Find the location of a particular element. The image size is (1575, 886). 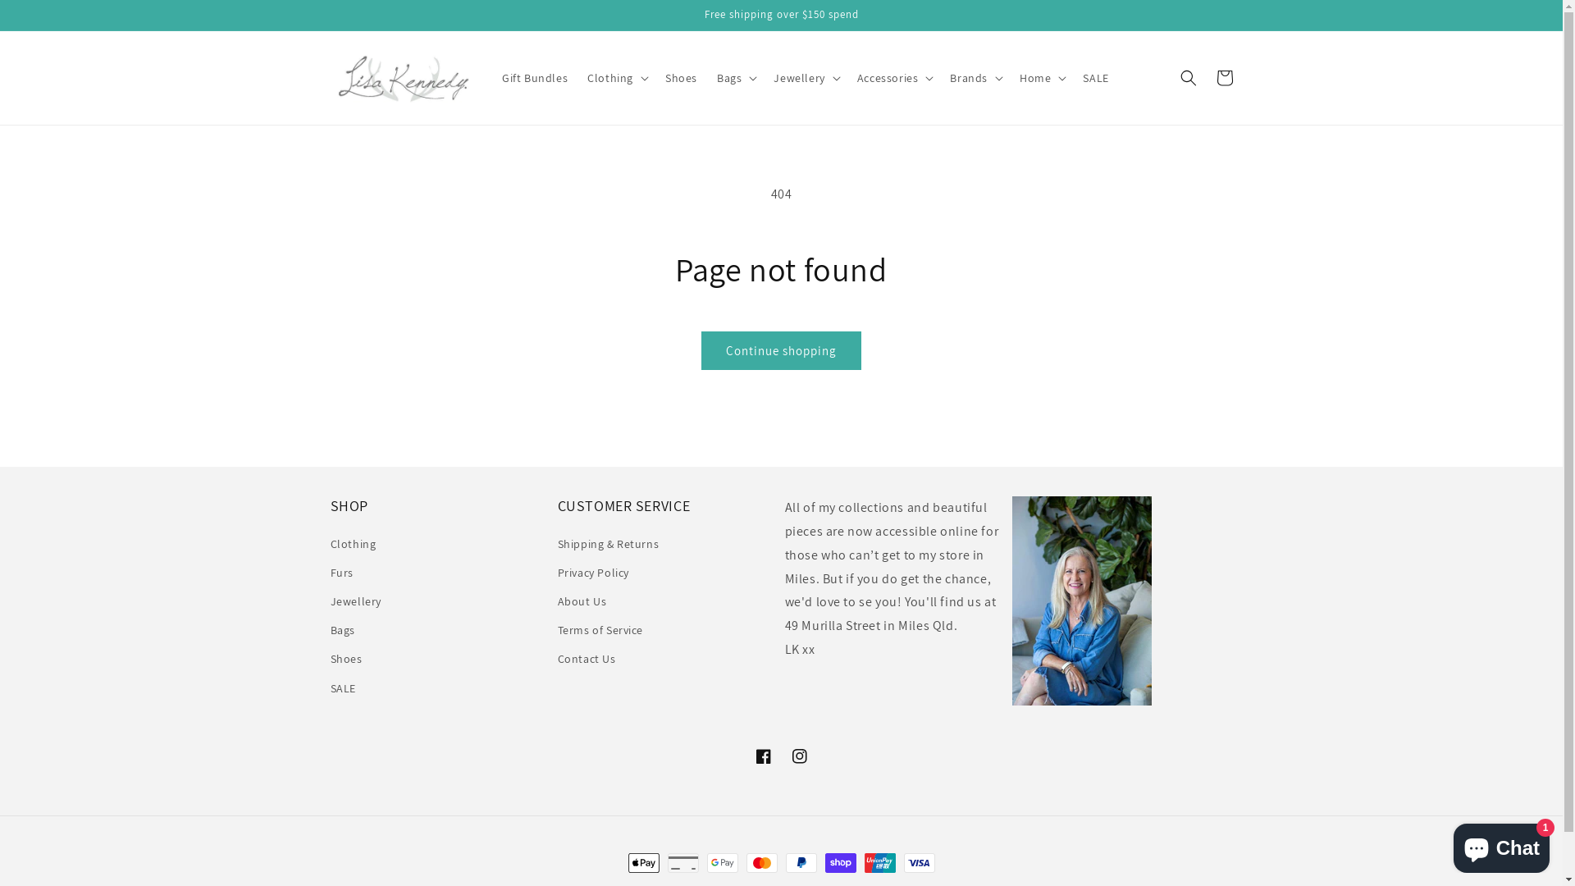

Furs is located at coordinates (341, 573).